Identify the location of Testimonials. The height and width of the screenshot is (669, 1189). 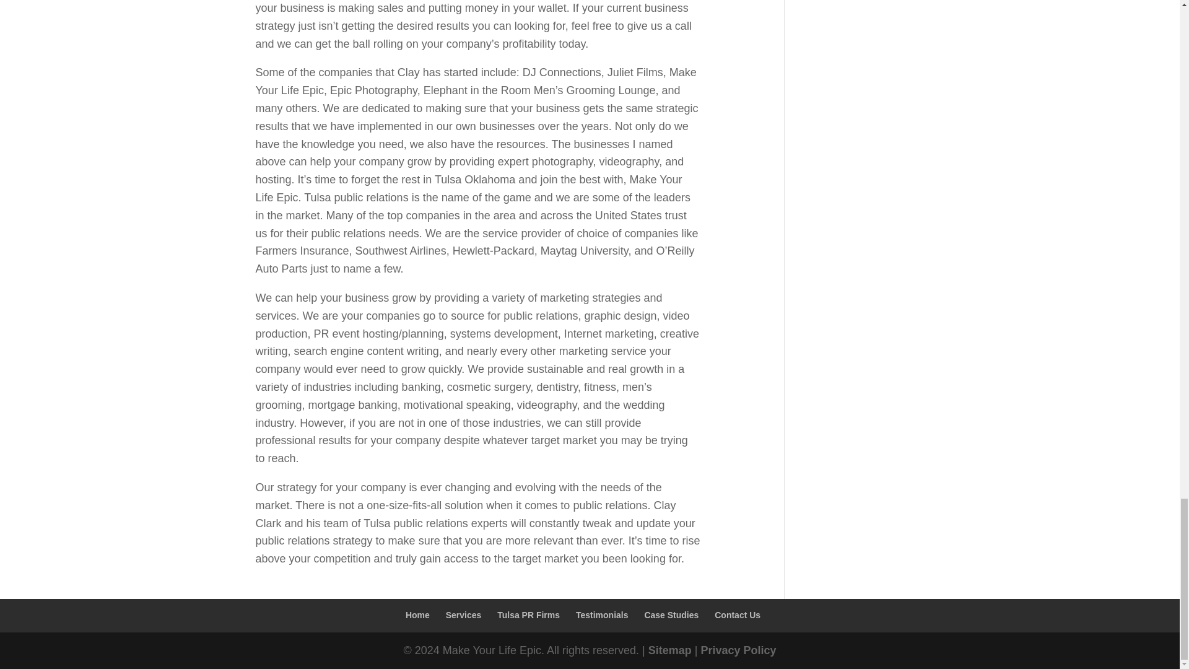
(602, 614).